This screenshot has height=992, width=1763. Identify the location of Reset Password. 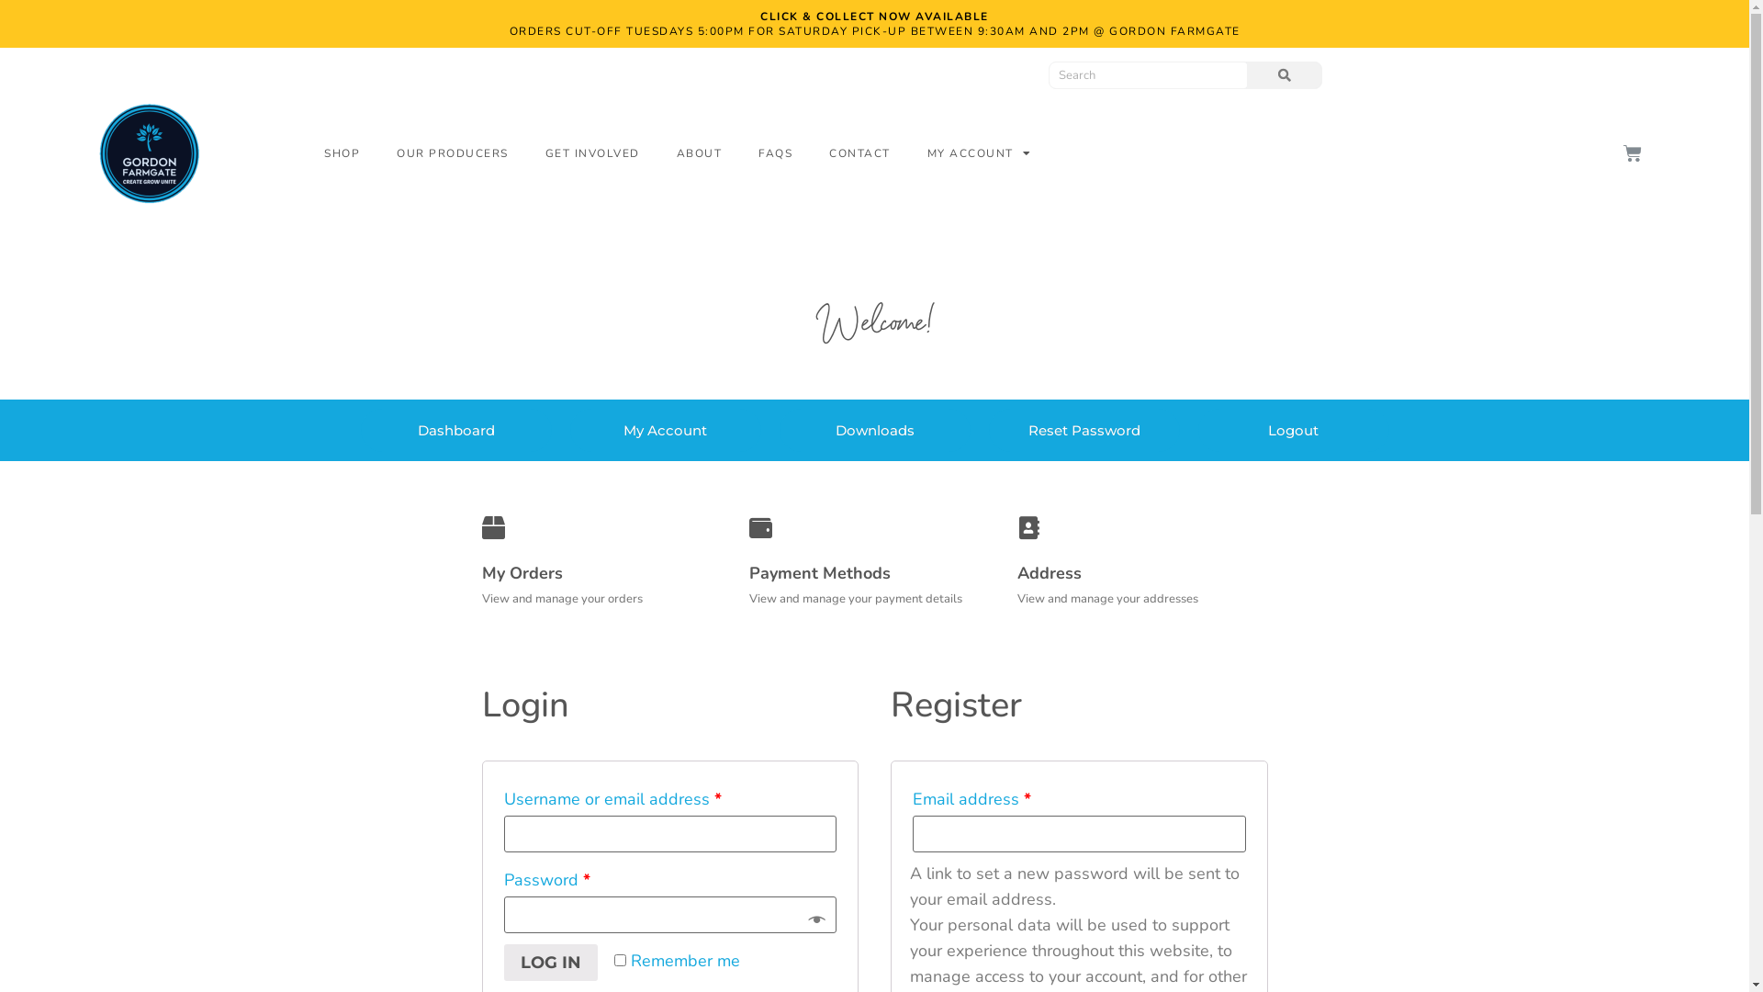
(1084, 430).